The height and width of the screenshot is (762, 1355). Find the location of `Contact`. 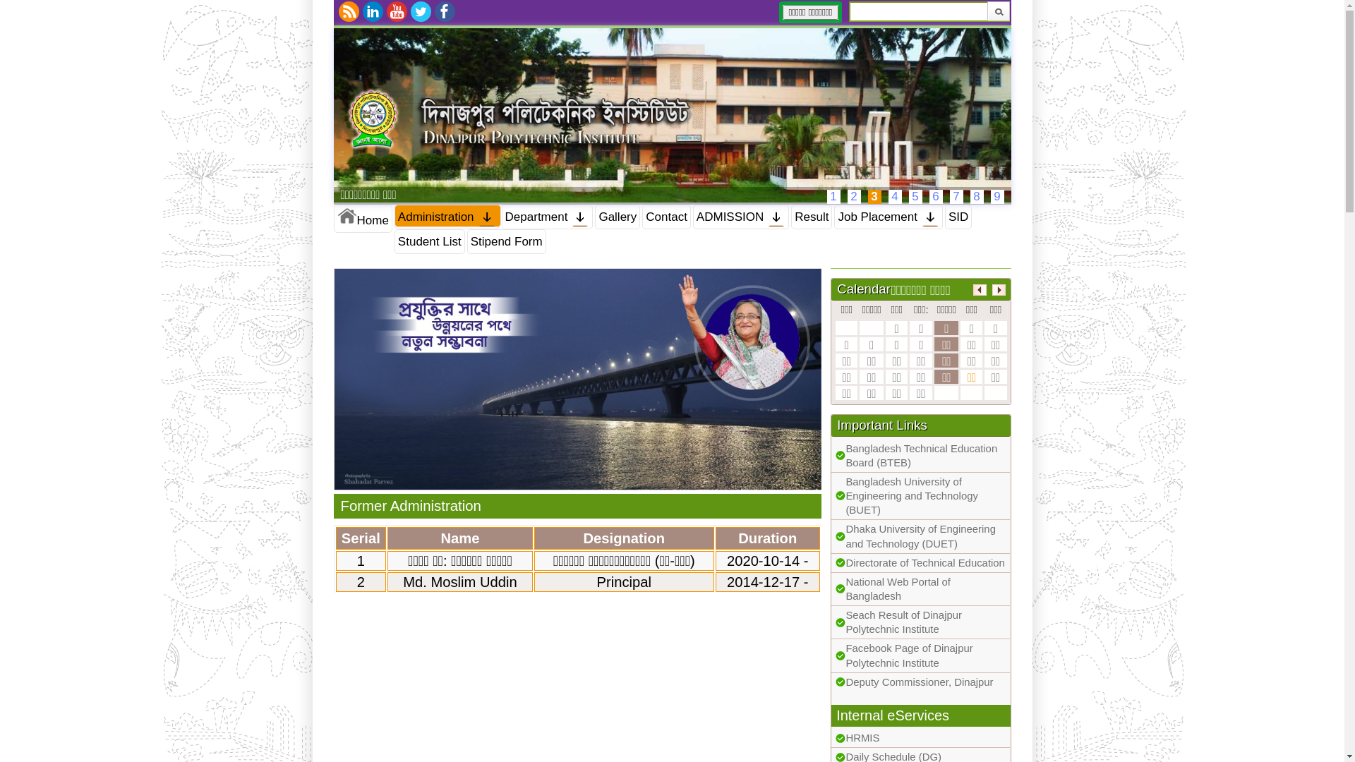

Contact is located at coordinates (666, 217).